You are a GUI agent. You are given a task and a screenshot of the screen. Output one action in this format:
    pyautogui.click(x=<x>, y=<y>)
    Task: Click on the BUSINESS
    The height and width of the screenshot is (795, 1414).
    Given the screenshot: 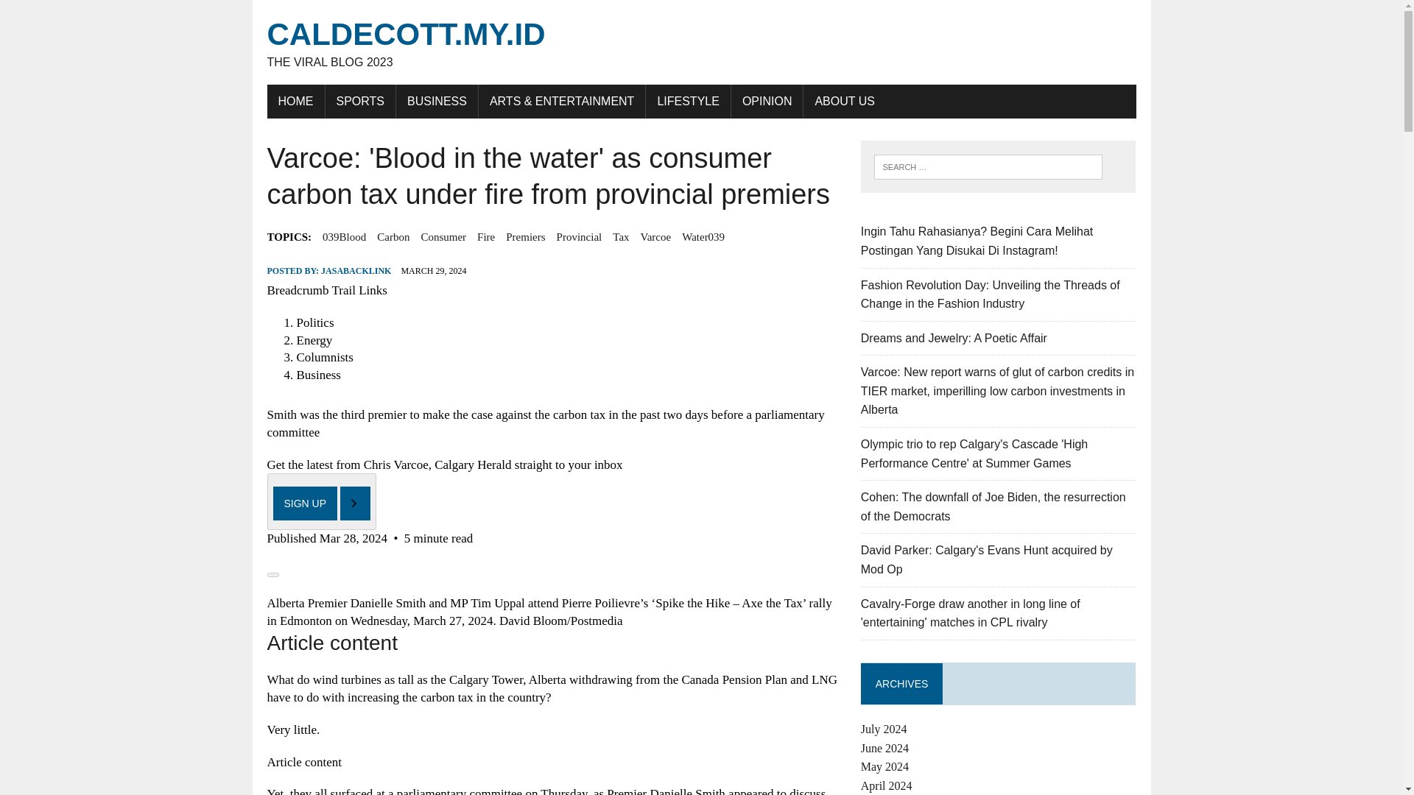 What is the action you would take?
    pyautogui.click(x=436, y=101)
    